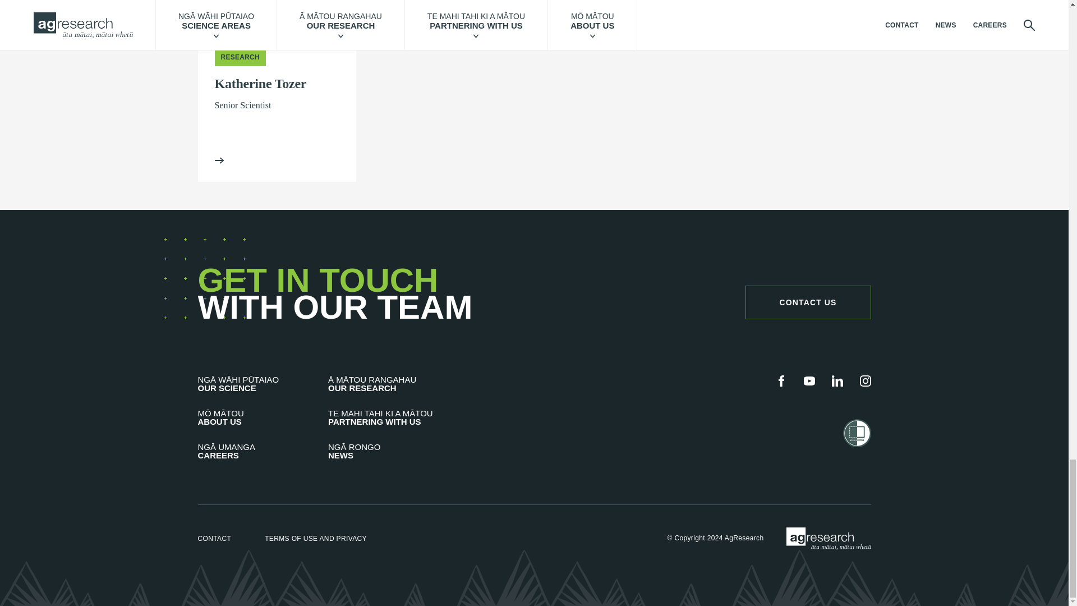  I want to click on AgResearch on YouTube, so click(809, 380).